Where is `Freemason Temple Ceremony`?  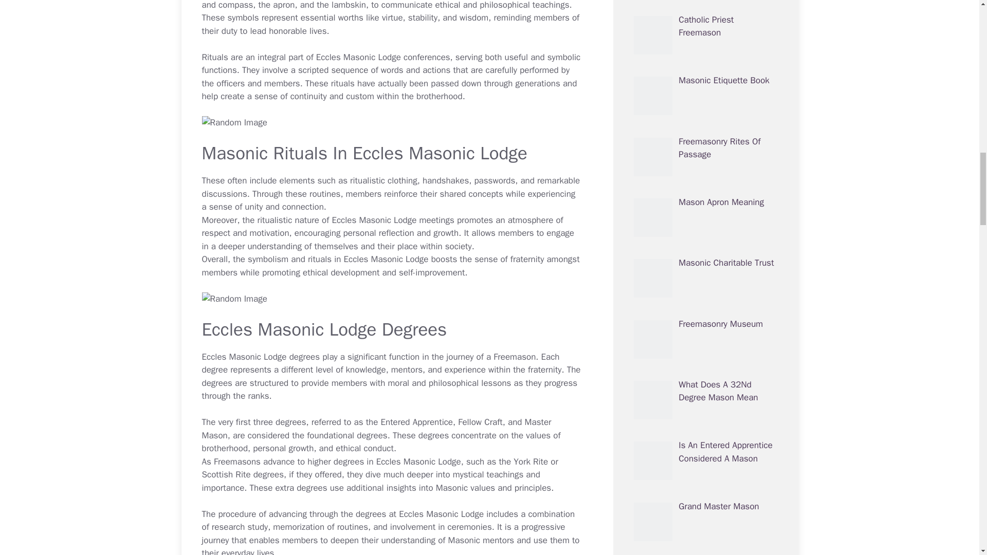
Freemason Temple Ceremony is located at coordinates (715, 61).